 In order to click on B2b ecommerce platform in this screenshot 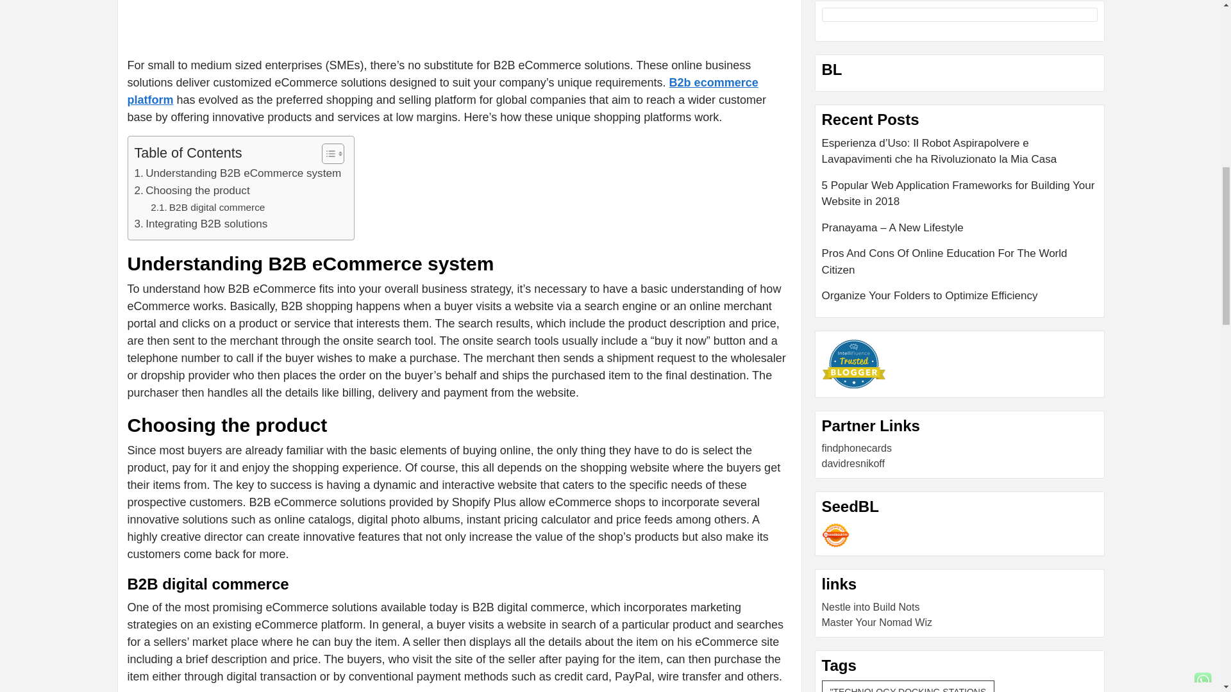, I will do `click(442, 91)`.